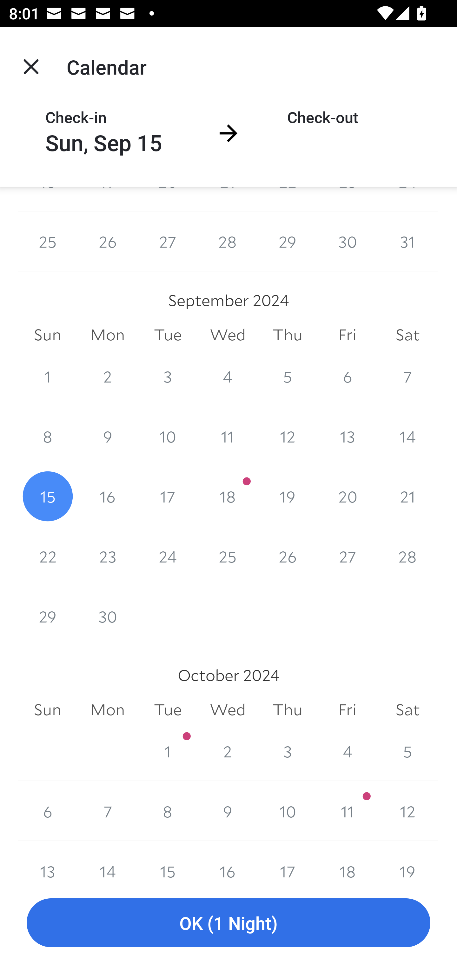  I want to click on 14 14 September 2024, so click(407, 436).